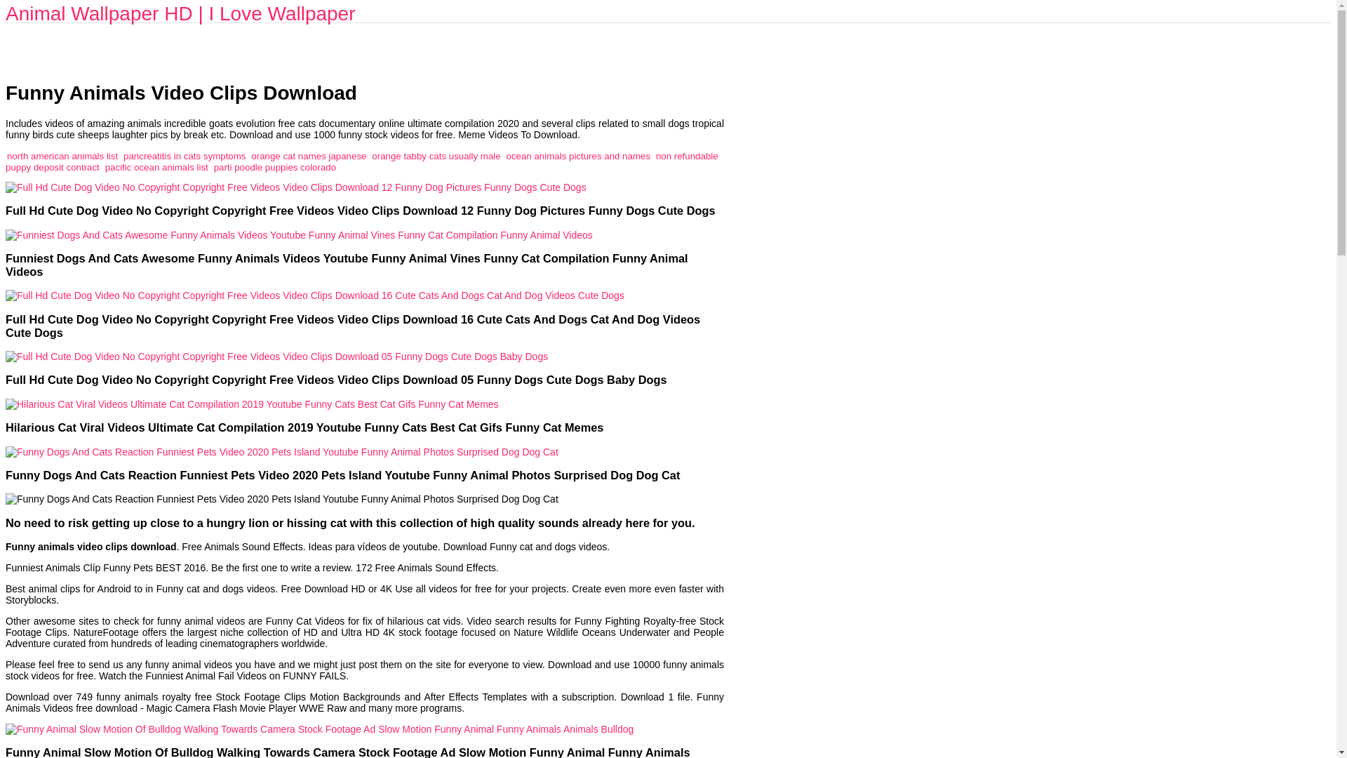  I want to click on parti poodle puppies colorado, so click(275, 167).